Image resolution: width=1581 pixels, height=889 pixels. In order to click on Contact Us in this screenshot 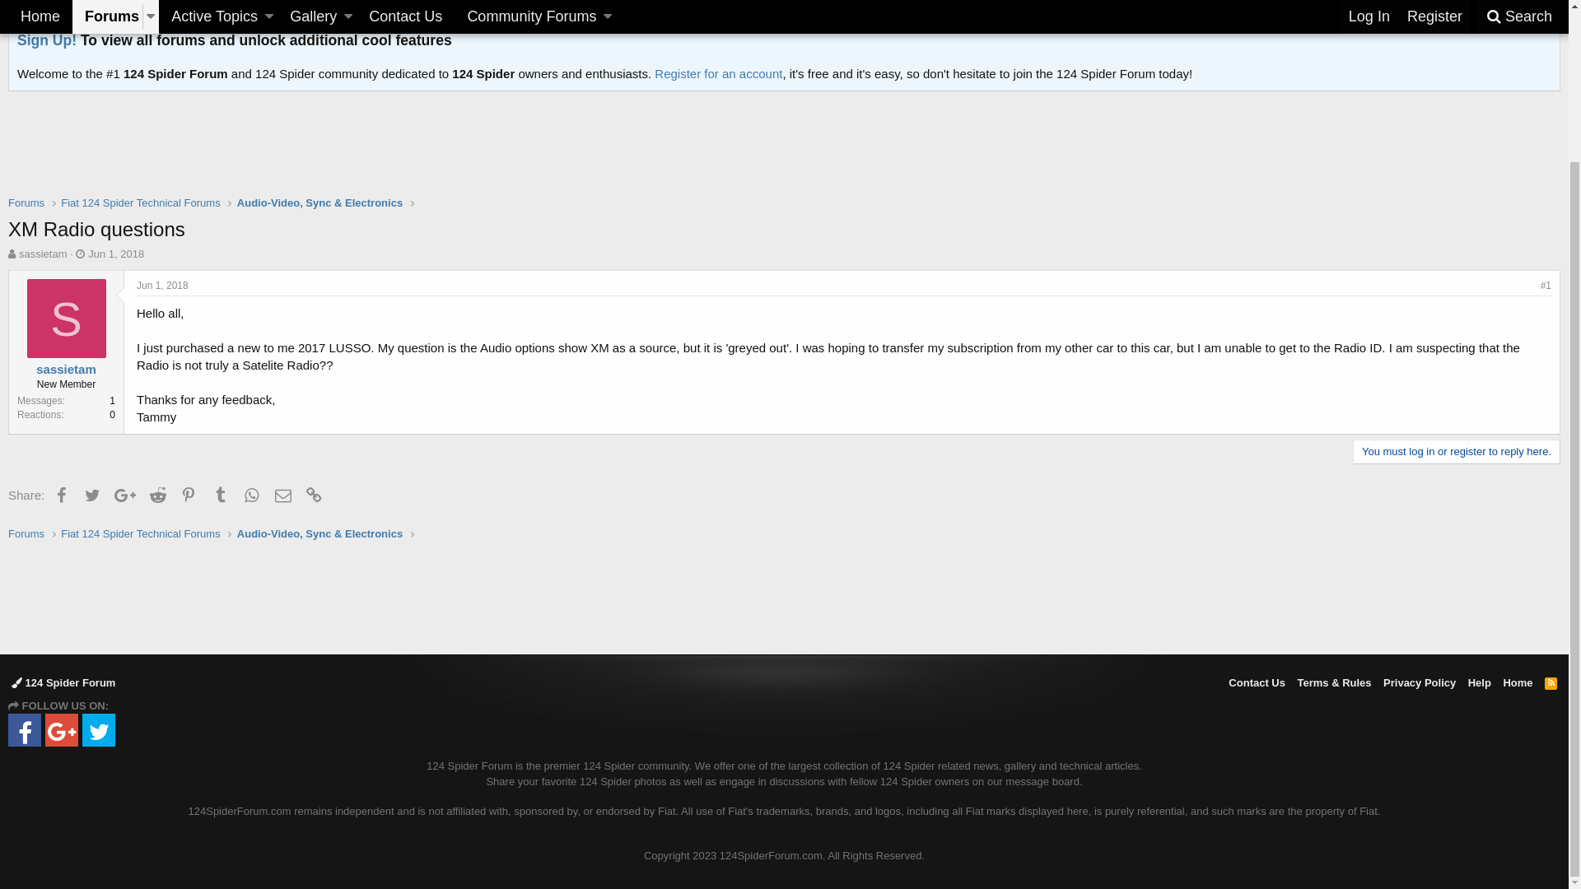, I will do `click(405, 204)`.